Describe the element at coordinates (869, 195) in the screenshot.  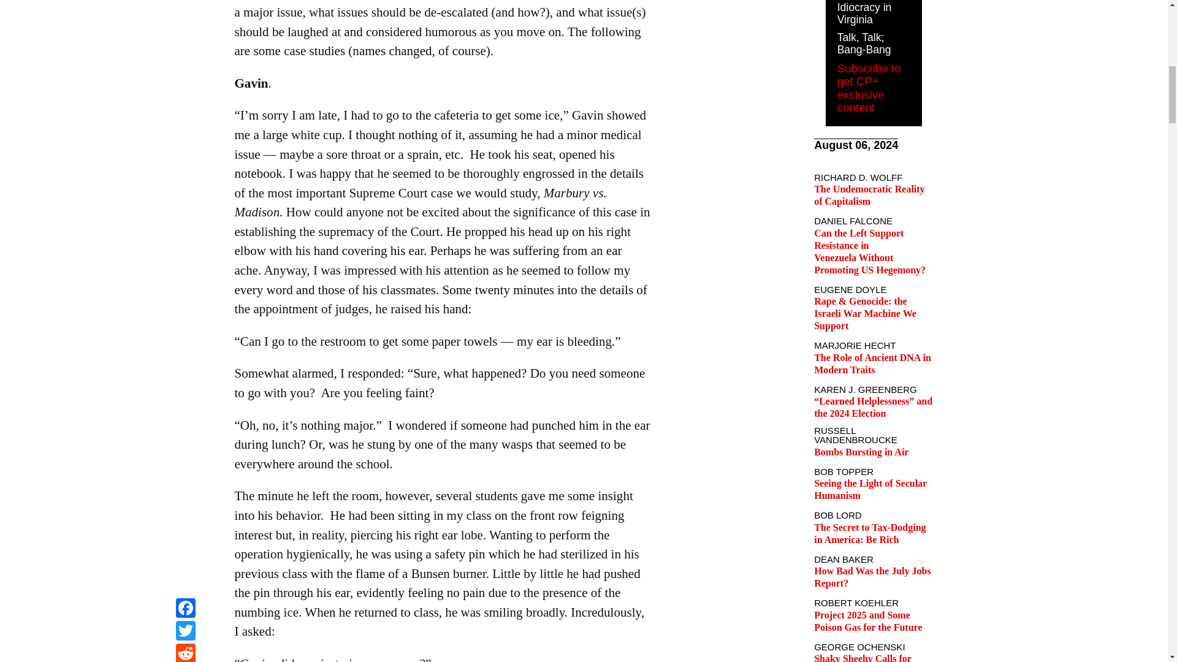
I see `The Undemocratic Reality of Capitalism` at that location.